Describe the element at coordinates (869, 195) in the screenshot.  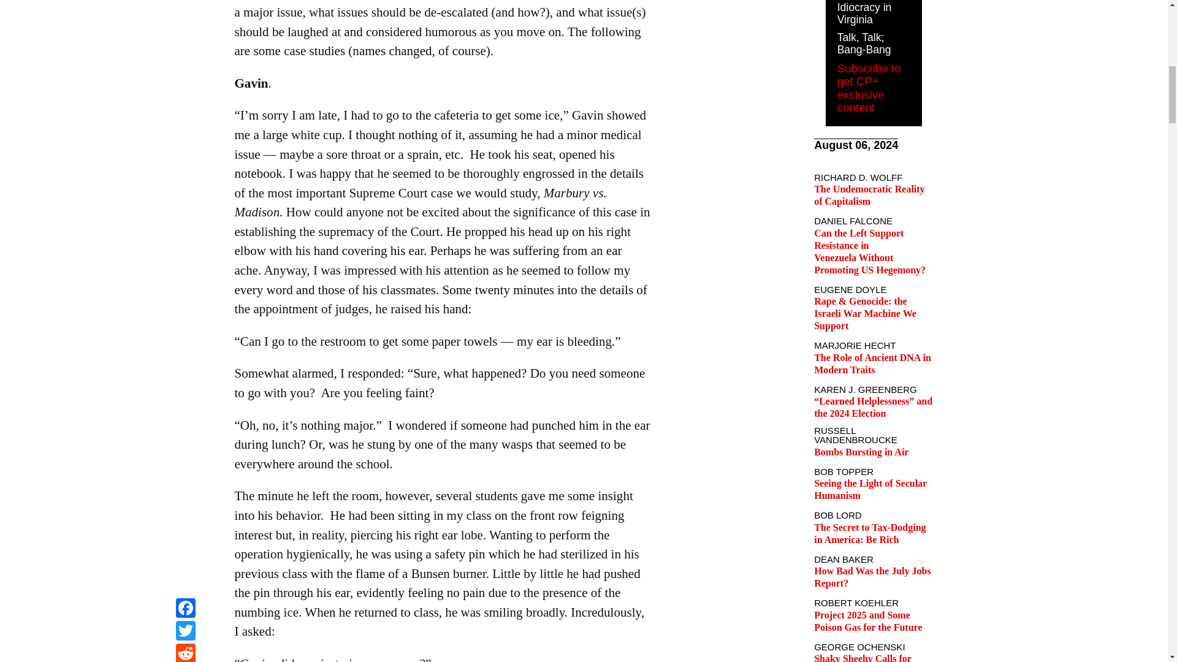
I see `The Undemocratic Reality of Capitalism` at that location.